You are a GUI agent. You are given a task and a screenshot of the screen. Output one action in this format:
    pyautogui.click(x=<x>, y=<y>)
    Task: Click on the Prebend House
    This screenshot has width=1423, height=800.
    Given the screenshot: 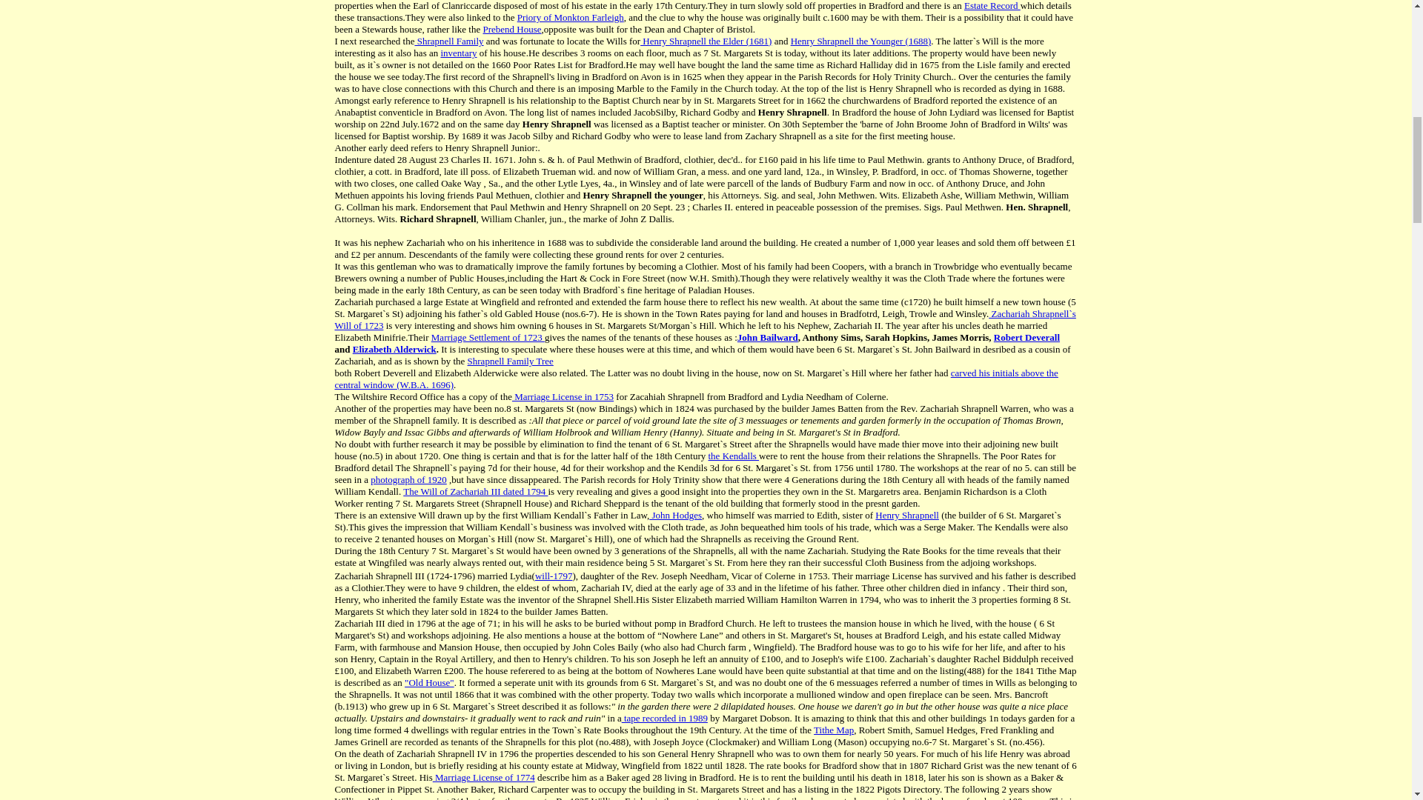 What is the action you would take?
    pyautogui.click(x=511, y=30)
    